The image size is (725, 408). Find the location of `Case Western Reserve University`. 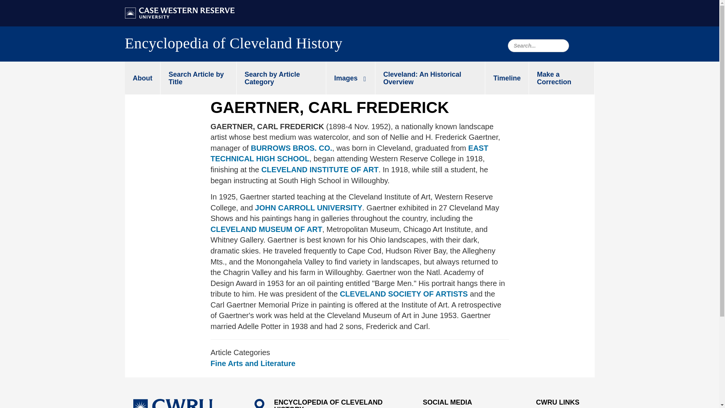

Case Western Reserve University is located at coordinates (179, 13).